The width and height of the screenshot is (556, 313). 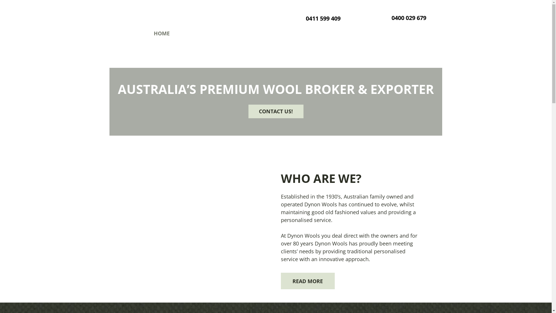 I want to click on CONTACT, so click(x=386, y=34).